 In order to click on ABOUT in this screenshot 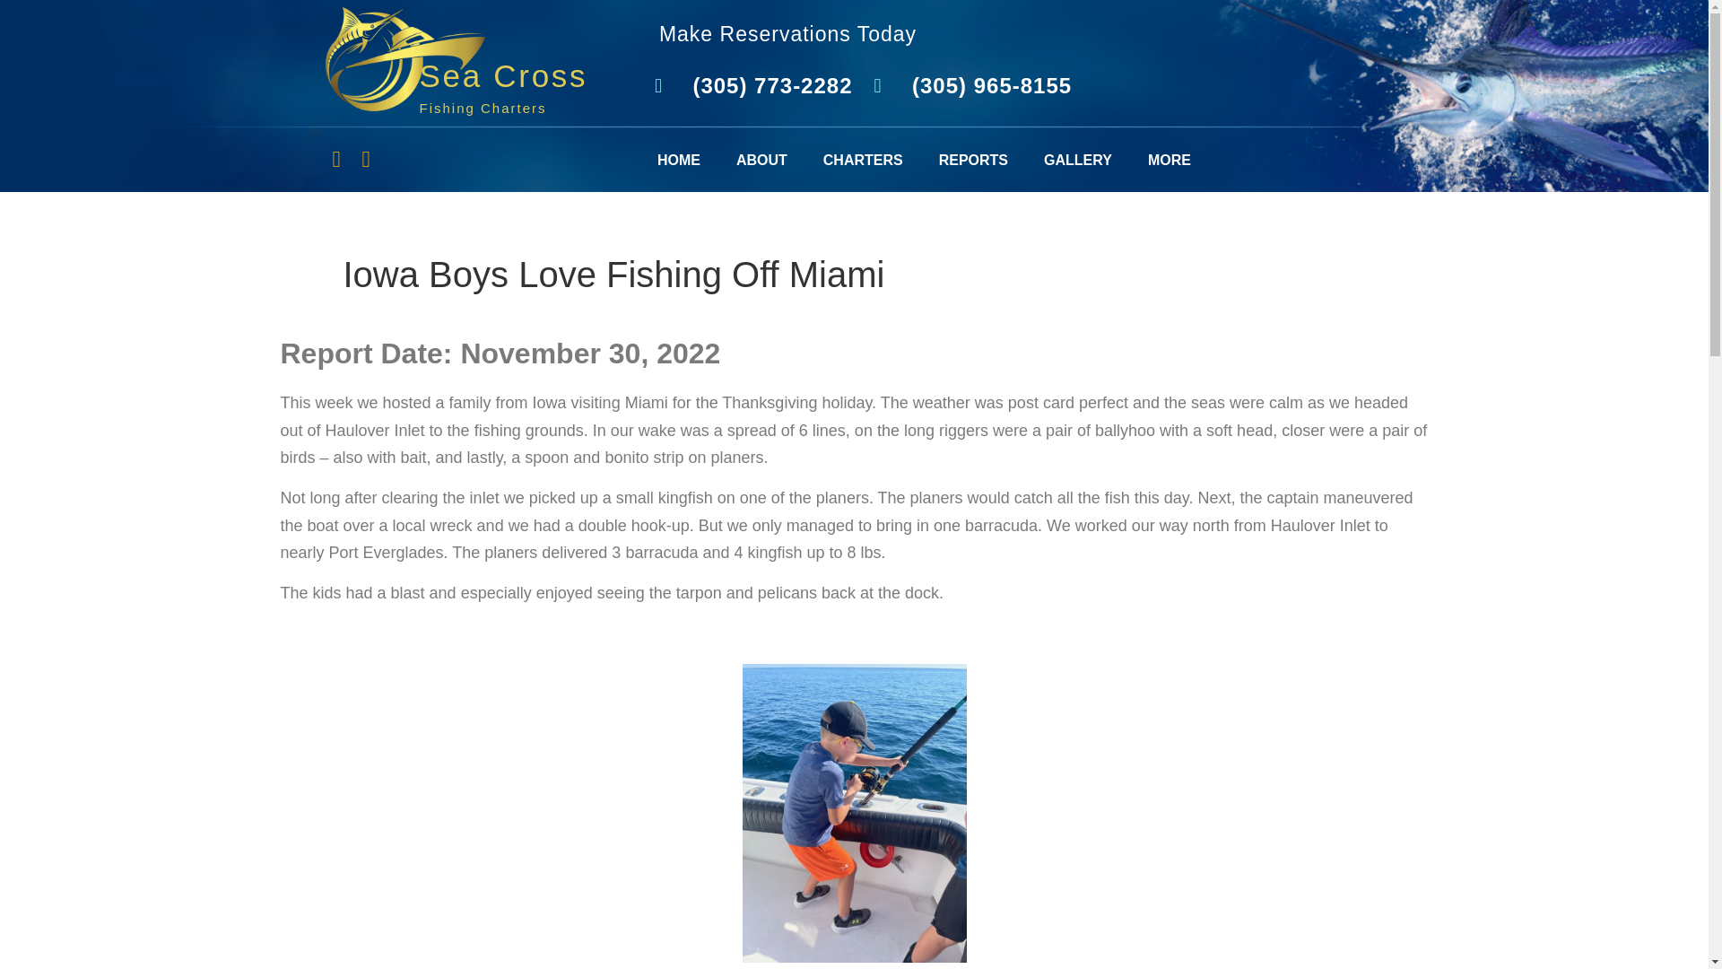, I will do `click(761, 161)`.